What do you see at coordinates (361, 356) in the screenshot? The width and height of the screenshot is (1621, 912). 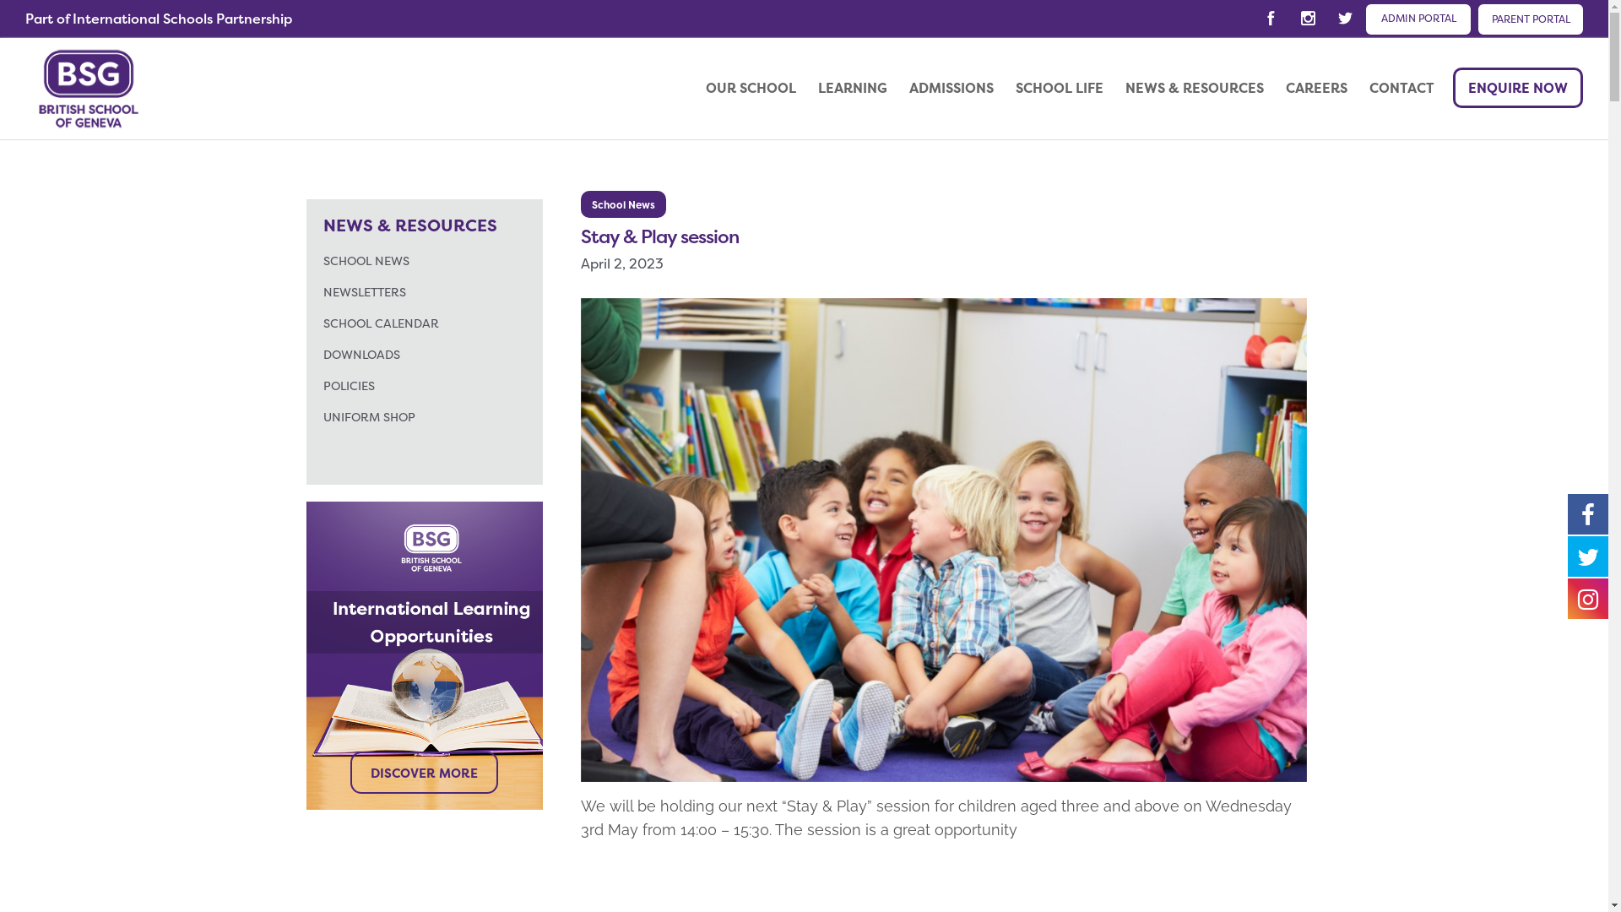 I see `DOWNLOADS` at bounding box center [361, 356].